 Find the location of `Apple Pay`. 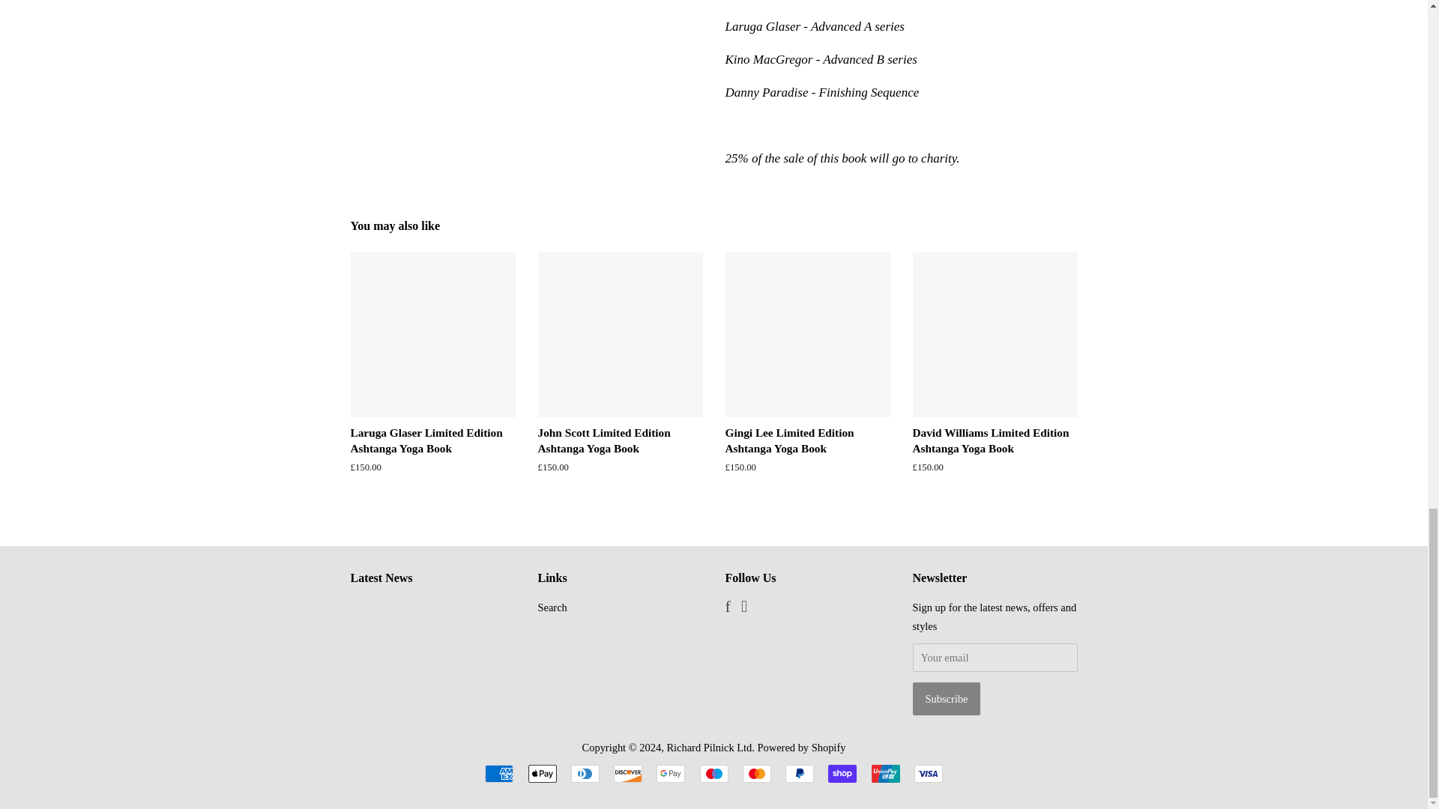

Apple Pay is located at coordinates (541, 773).